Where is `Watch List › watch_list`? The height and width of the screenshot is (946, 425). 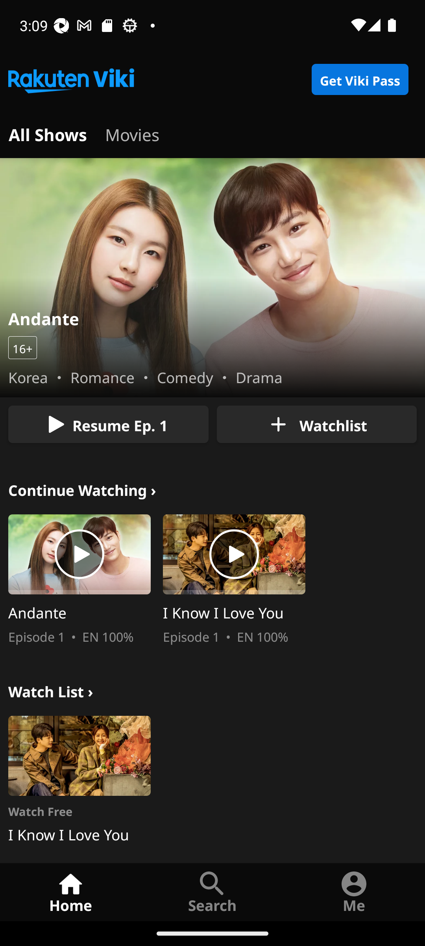 Watch List › watch_list is located at coordinates (50, 690).